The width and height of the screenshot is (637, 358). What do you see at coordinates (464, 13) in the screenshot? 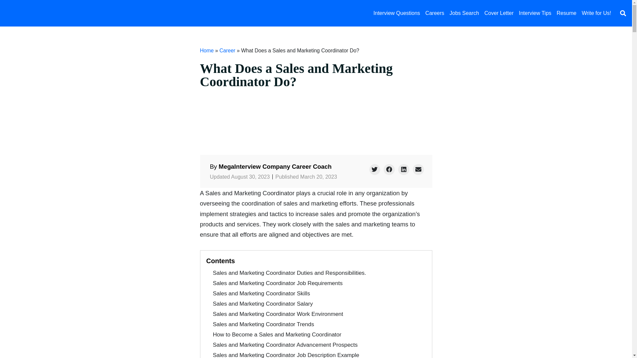
I see `Jobs Search` at bounding box center [464, 13].